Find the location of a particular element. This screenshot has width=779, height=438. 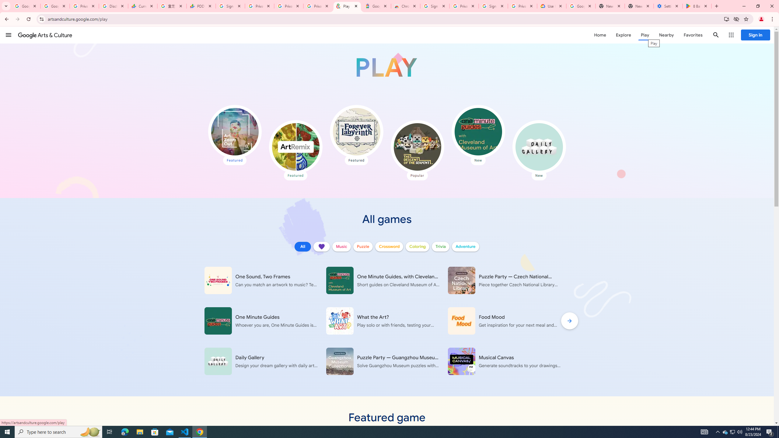

PDD Holdings Inc - ADR (PDD) Price & News - Google Finance is located at coordinates (201, 6).